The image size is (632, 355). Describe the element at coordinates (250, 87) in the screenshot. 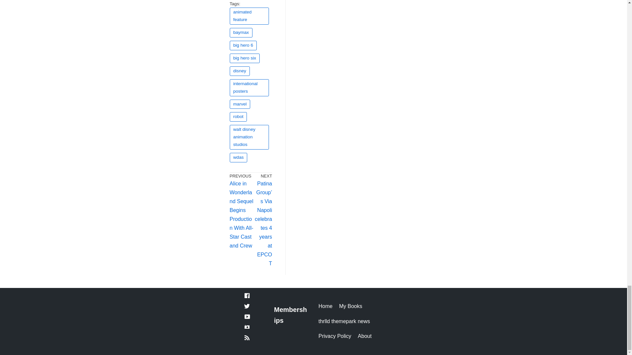

I see `international posters` at that location.